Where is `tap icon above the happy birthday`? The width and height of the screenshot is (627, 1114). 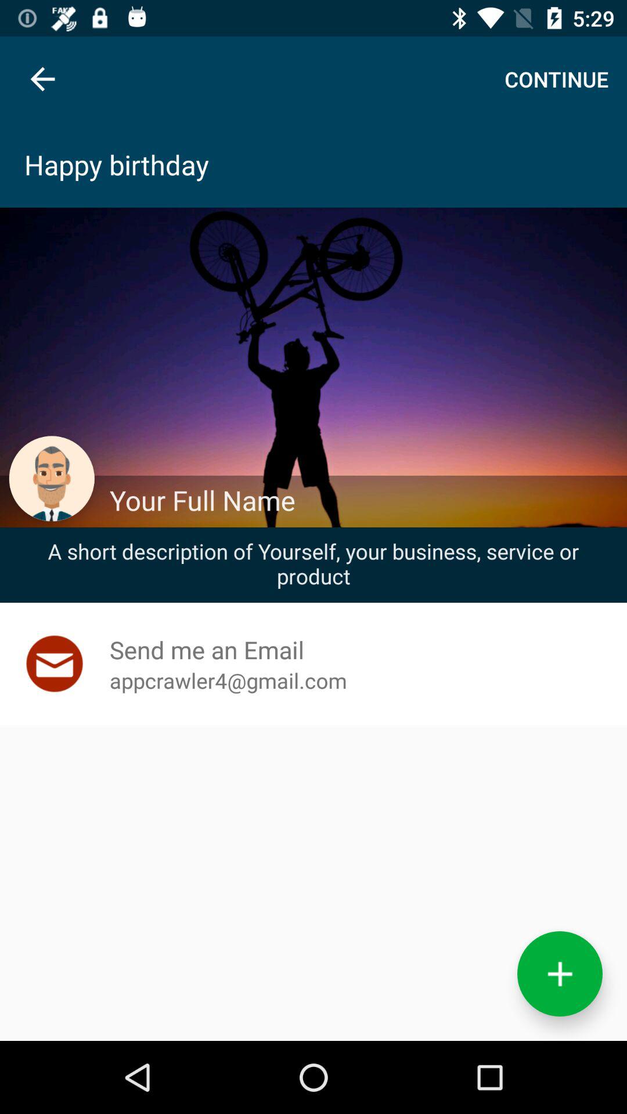 tap icon above the happy birthday is located at coordinates (42, 79).